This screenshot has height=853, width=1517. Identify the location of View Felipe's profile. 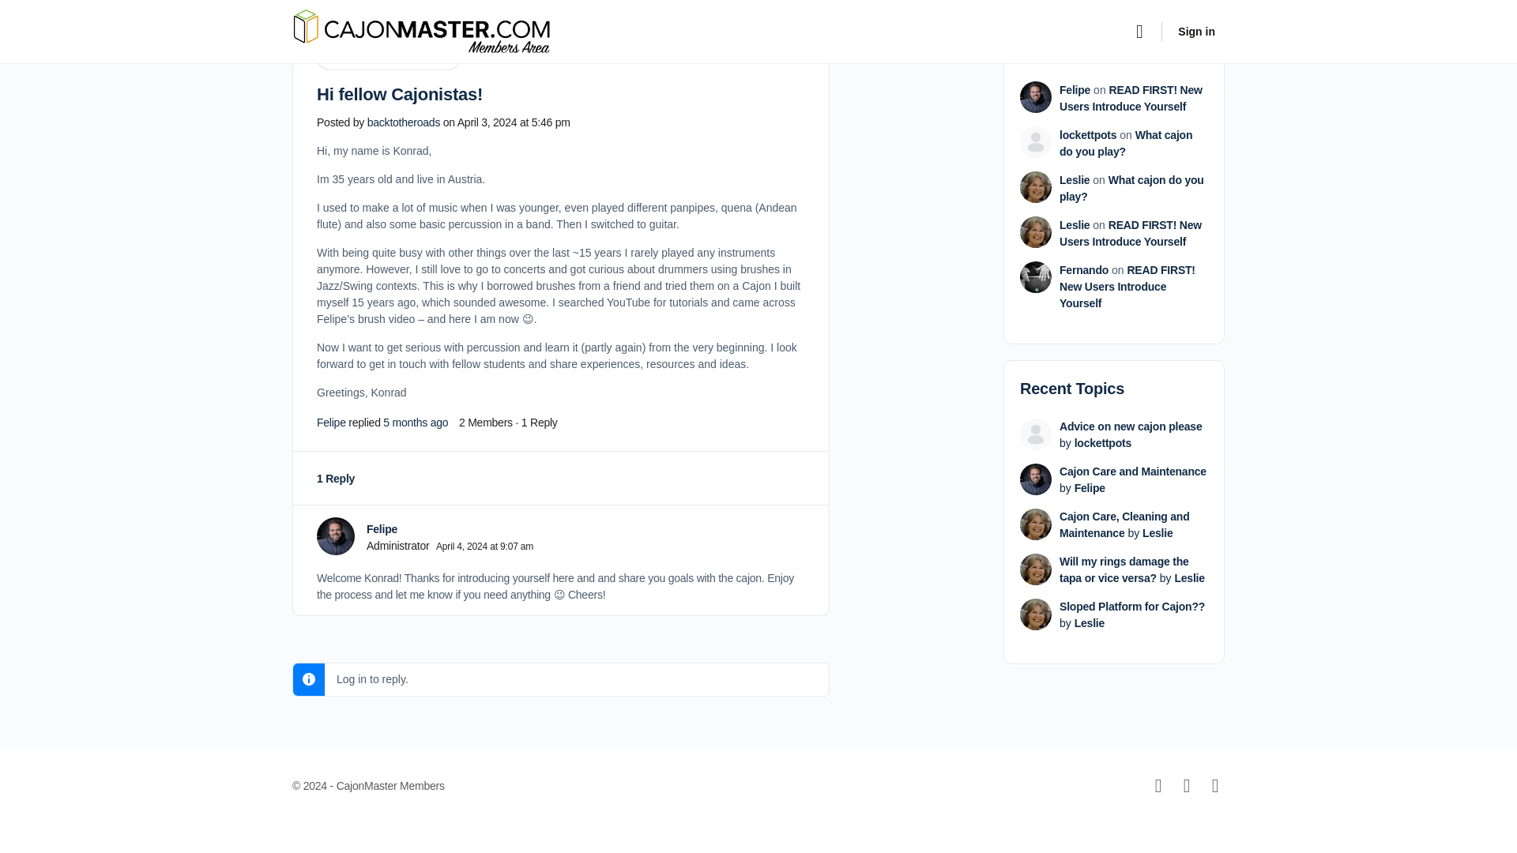
(331, 423).